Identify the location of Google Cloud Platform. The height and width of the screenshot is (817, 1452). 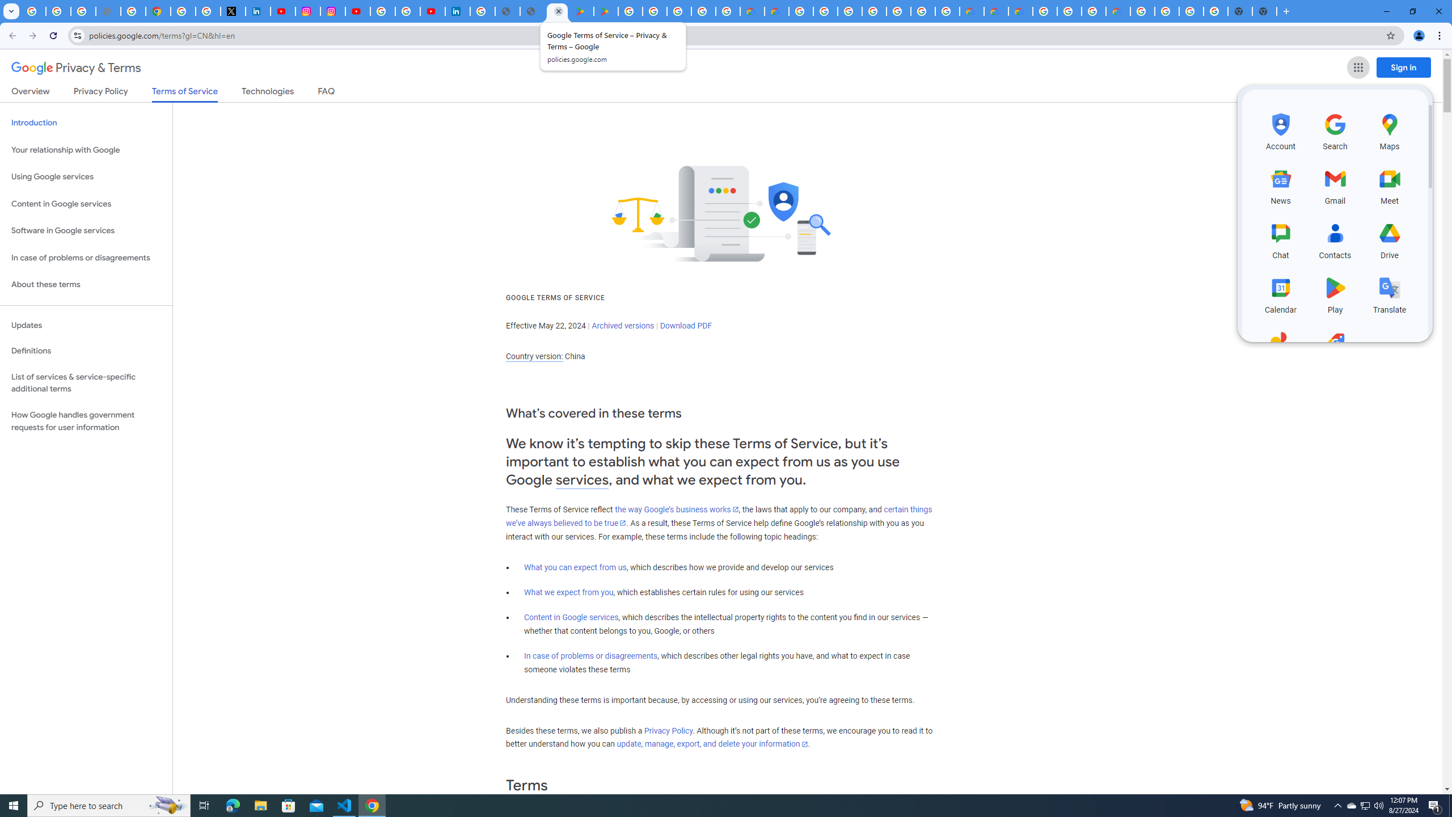
(1142, 11).